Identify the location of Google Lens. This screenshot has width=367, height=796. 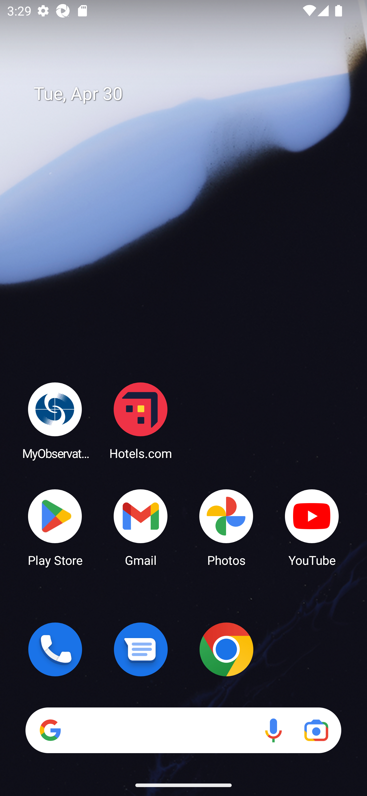
(316, 730).